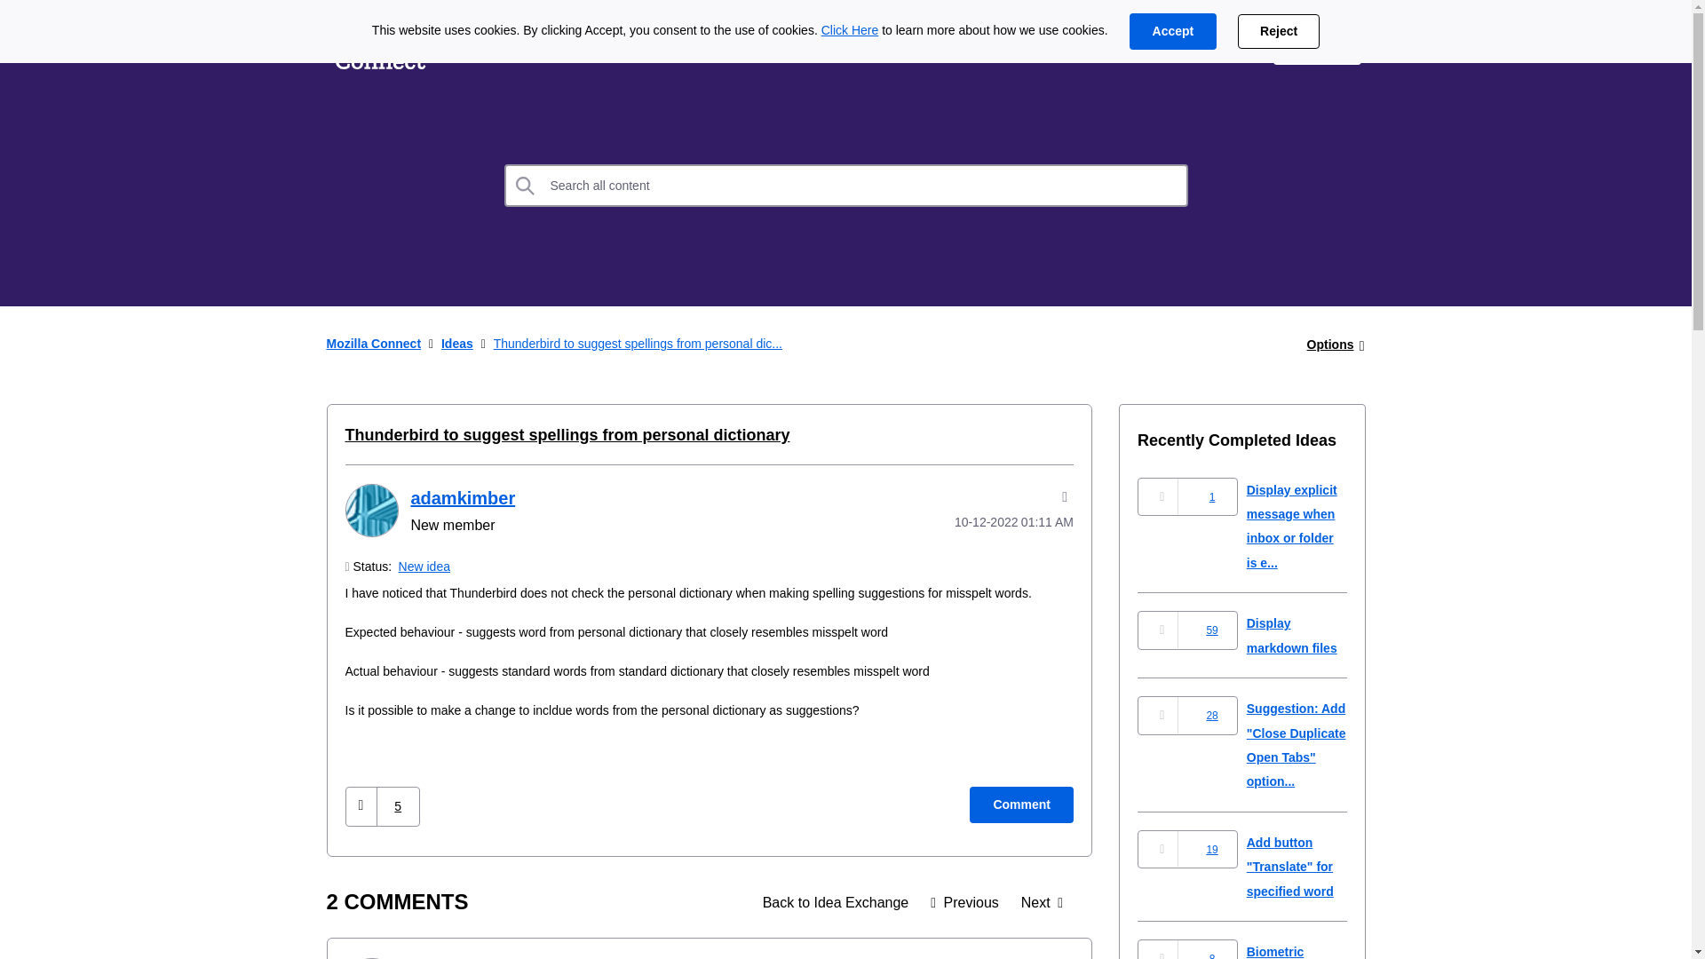 The image size is (1705, 959). I want to click on New idea, so click(424, 566).